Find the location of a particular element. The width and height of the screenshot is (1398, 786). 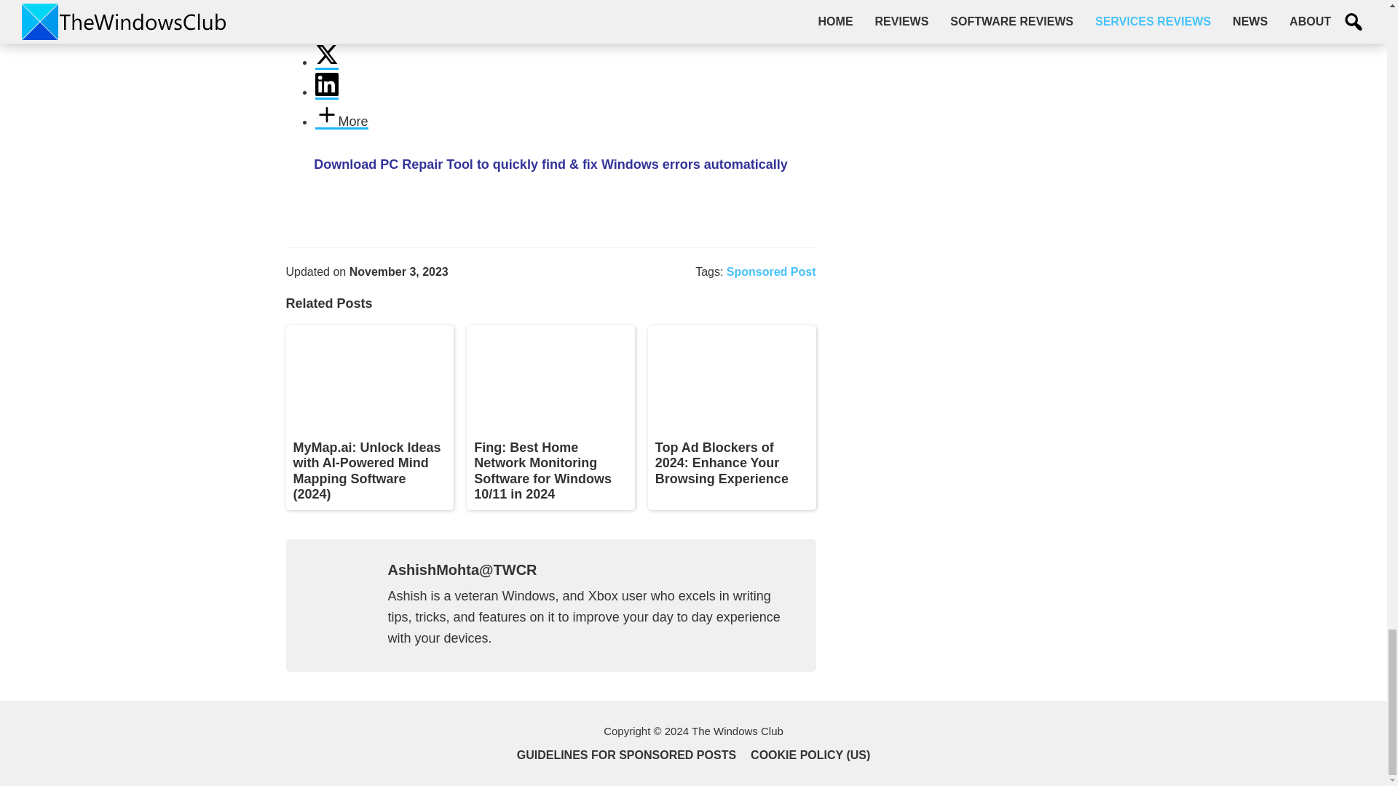

Top Ad Blockers of 2024: Enhance Your Browsing Experience is located at coordinates (722, 463).